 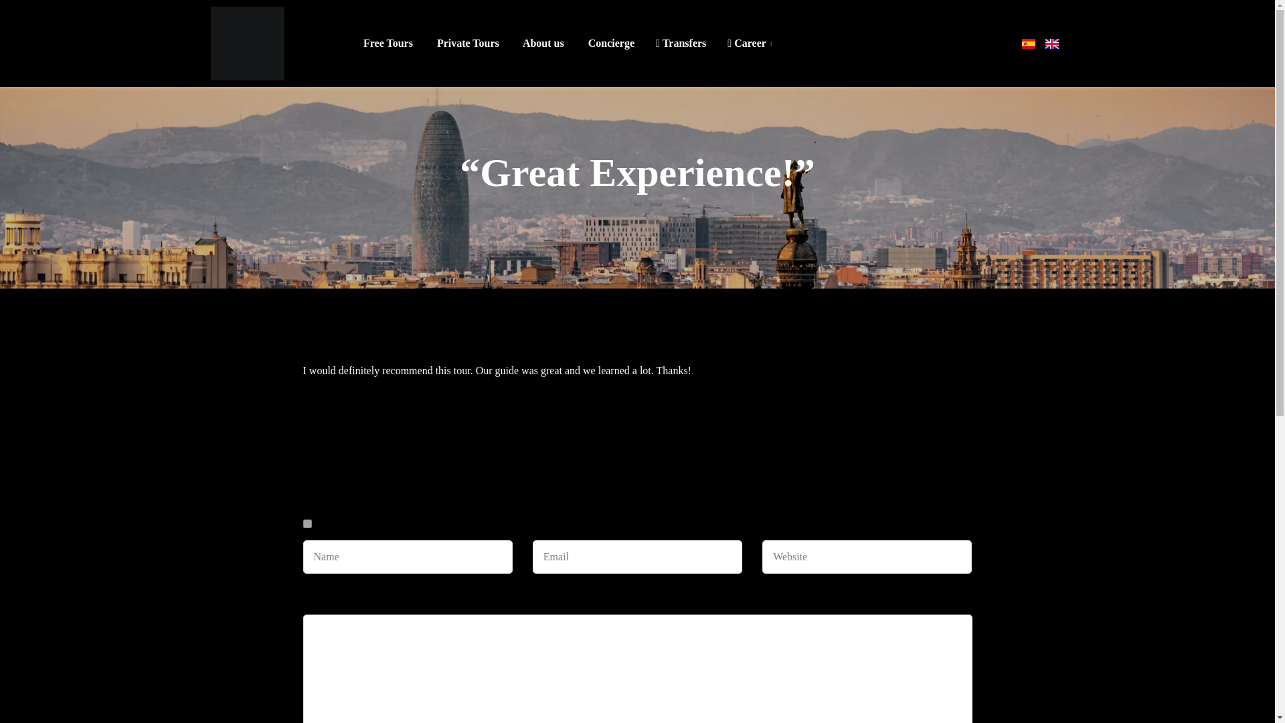 I want to click on  Career, so click(x=750, y=43).